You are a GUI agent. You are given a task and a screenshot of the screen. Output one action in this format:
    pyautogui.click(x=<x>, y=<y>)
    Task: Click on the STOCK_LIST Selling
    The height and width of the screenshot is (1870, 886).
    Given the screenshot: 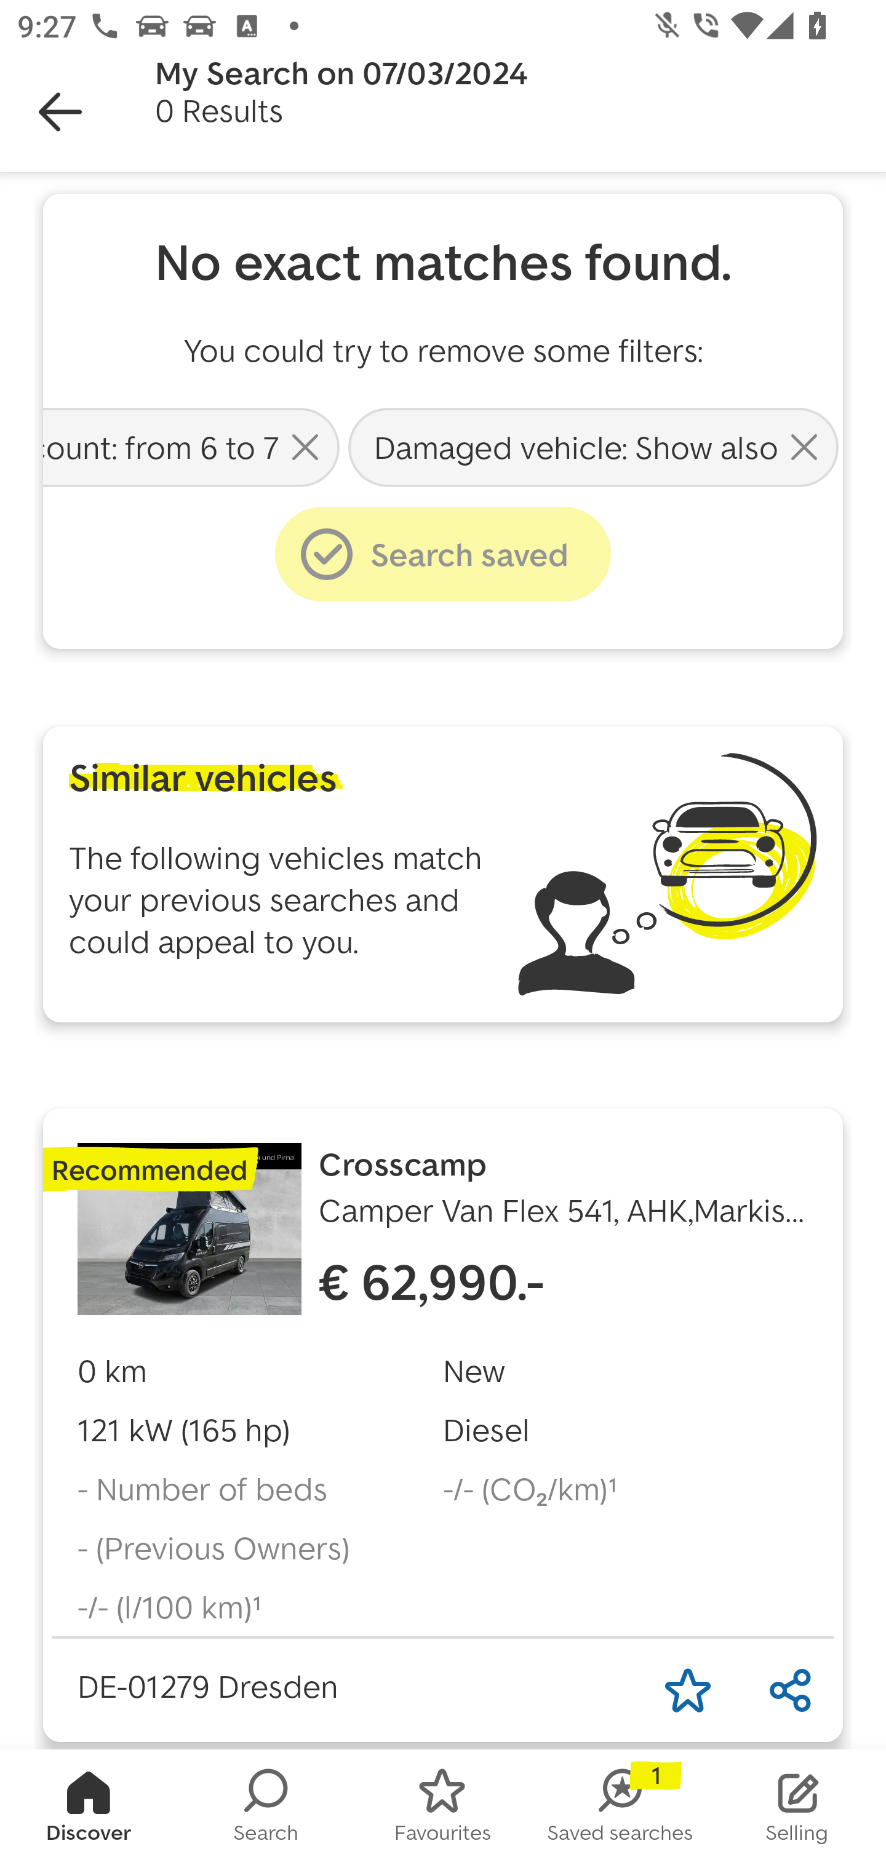 What is the action you would take?
    pyautogui.click(x=797, y=1810)
    